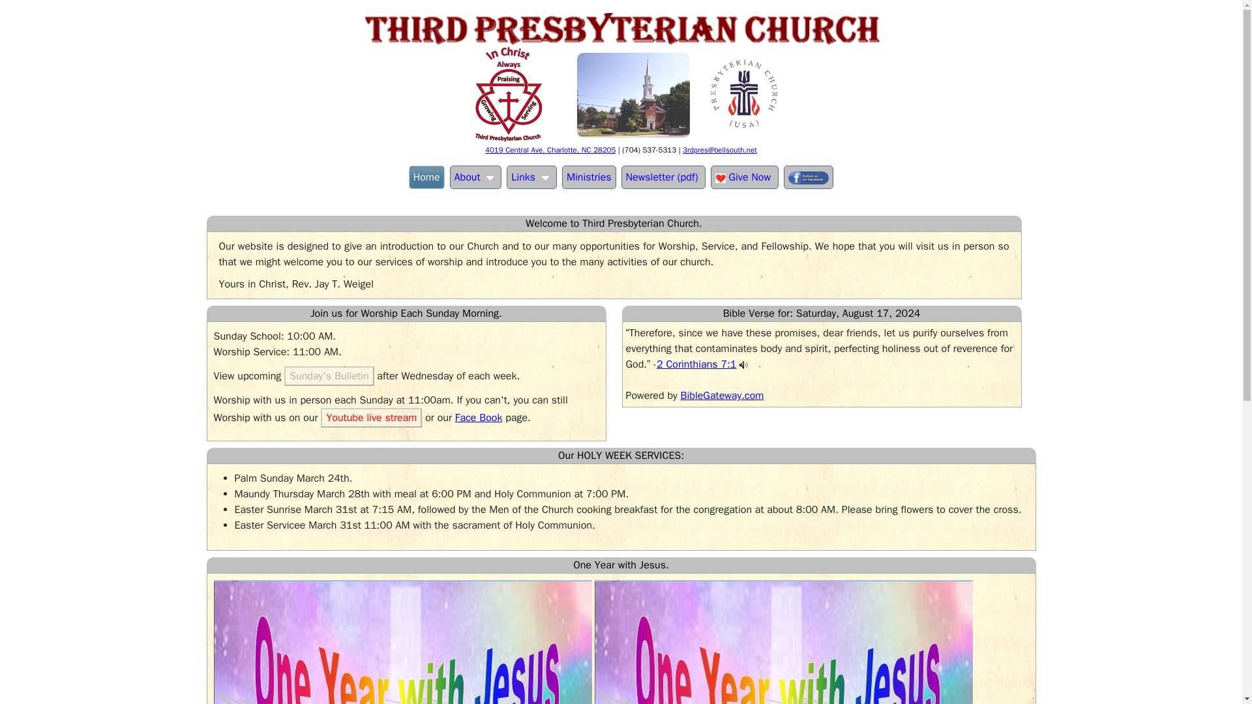  What do you see at coordinates (589, 177) in the screenshot?
I see `Ministries` at bounding box center [589, 177].